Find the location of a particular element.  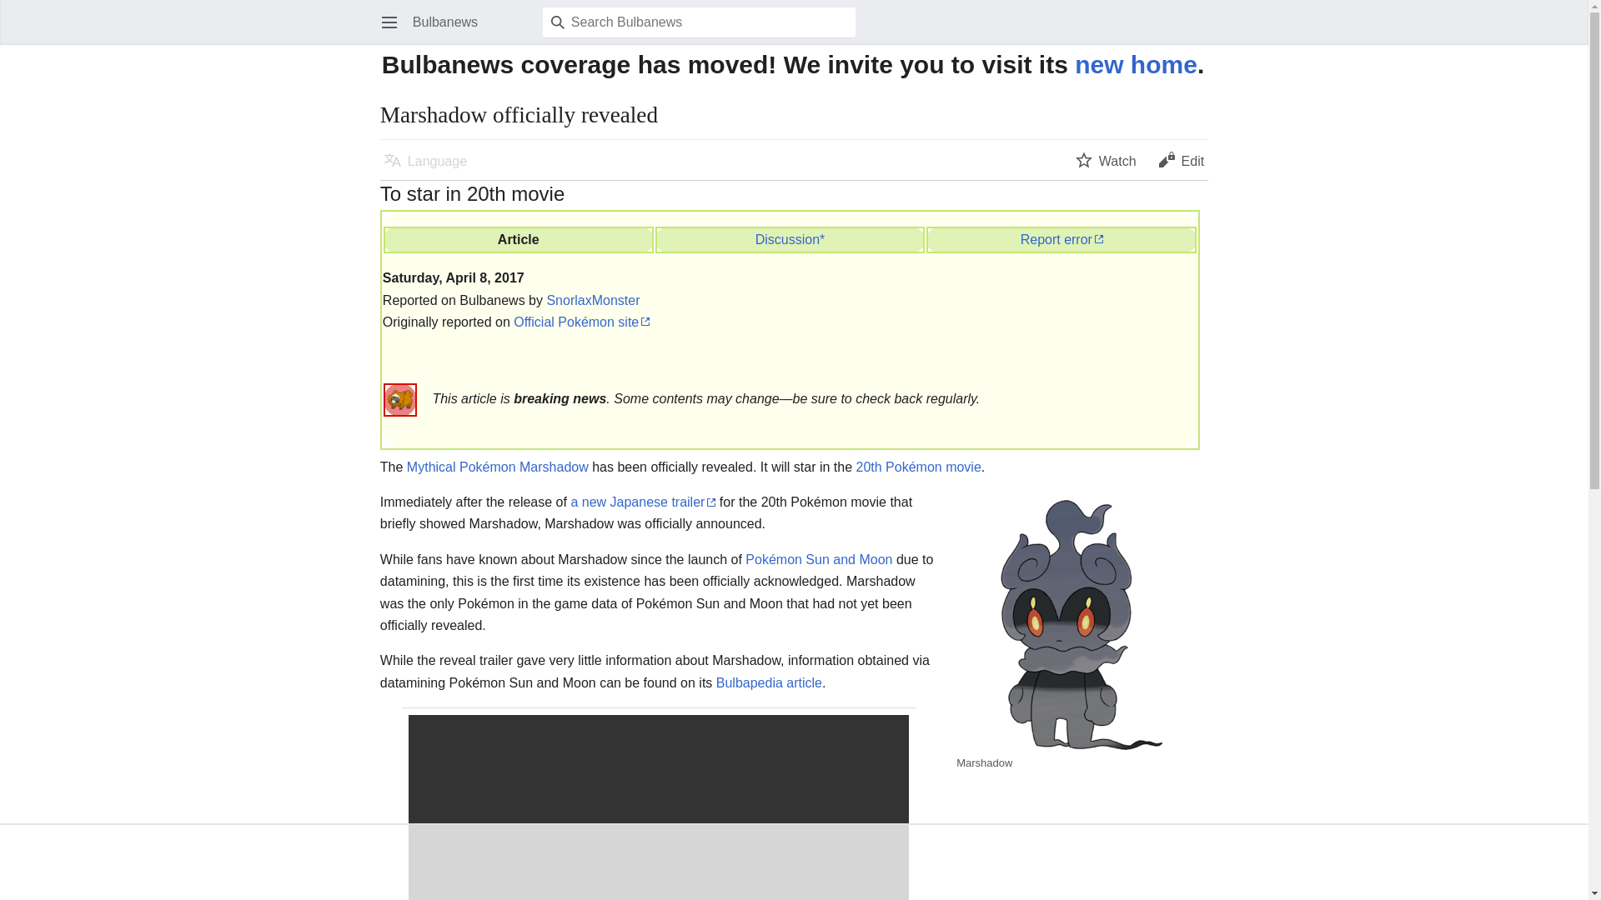

Language is located at coordinates (425, 159).